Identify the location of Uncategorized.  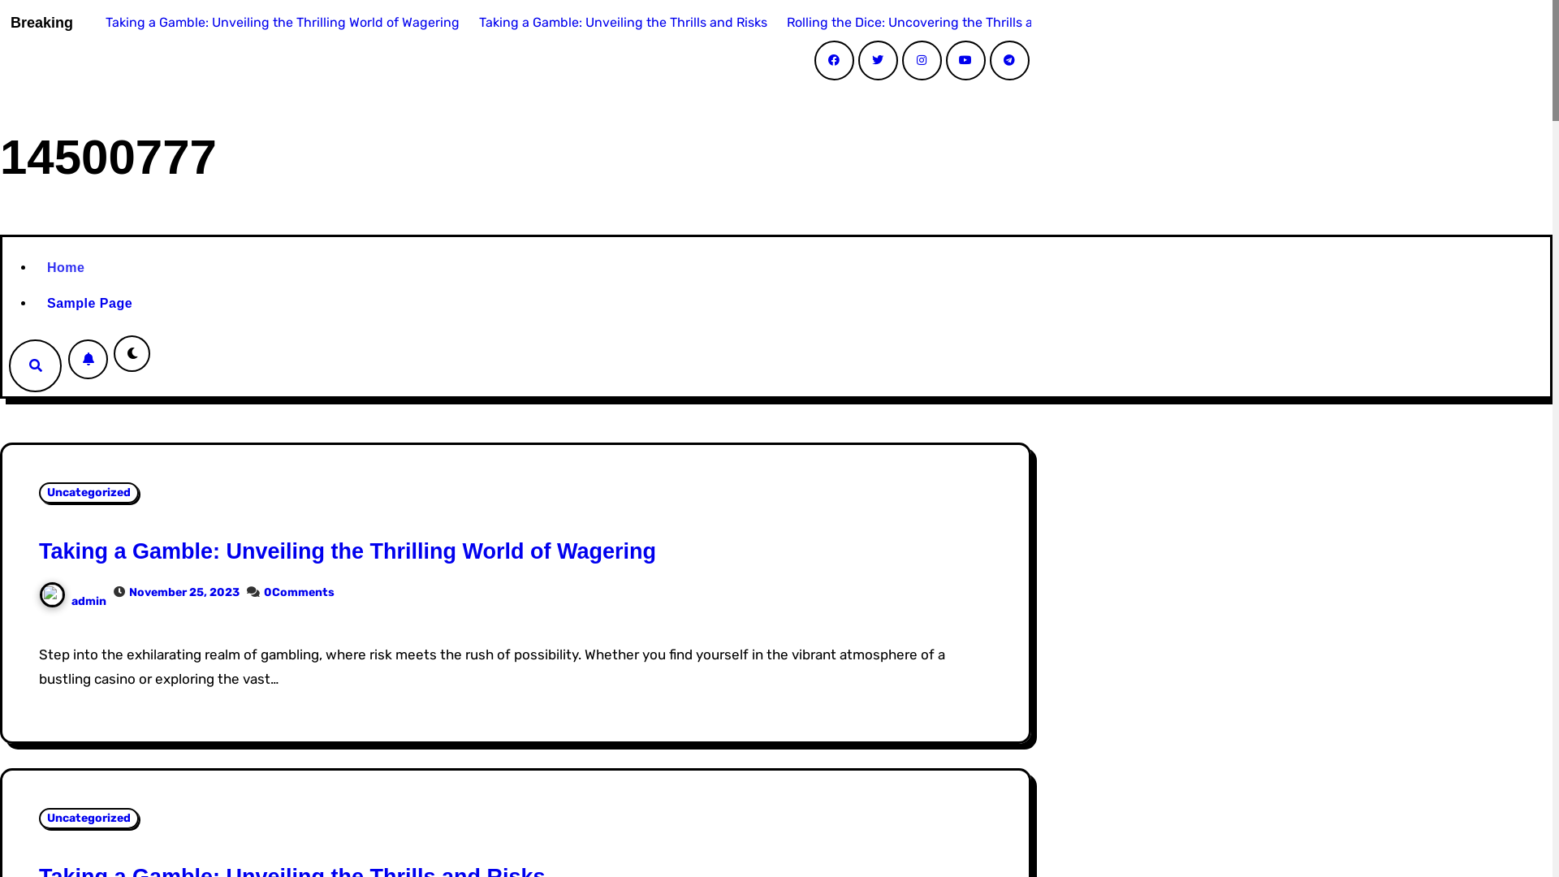
(89, 819).